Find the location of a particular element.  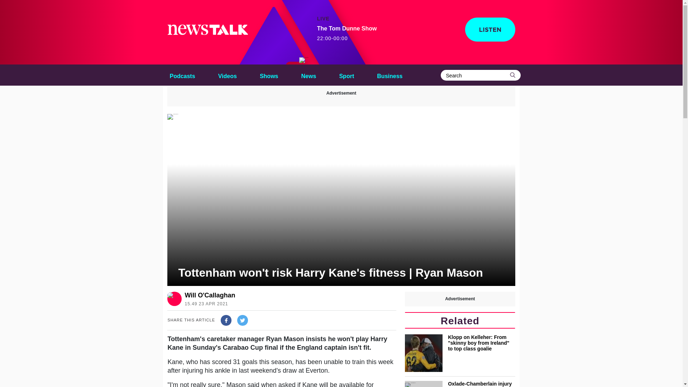

Shows is located at coordinates (269, 75).